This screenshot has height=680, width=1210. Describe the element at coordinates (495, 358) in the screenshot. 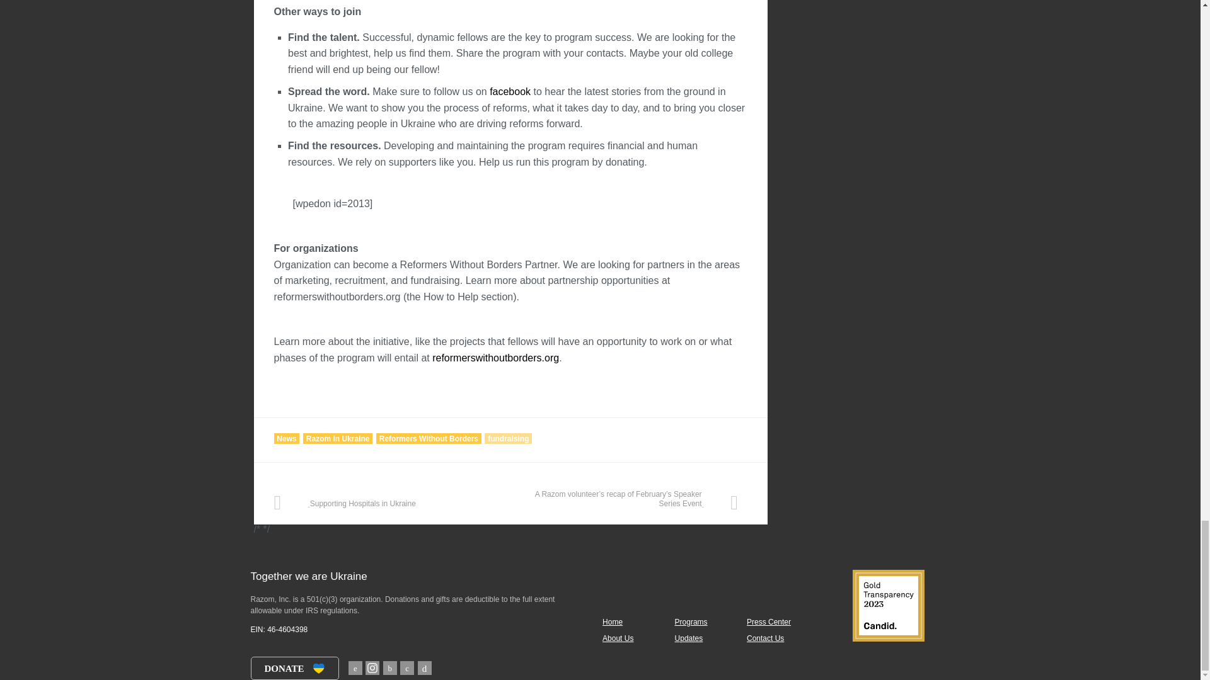

I see `reformerswithoutborders.org` at that location.